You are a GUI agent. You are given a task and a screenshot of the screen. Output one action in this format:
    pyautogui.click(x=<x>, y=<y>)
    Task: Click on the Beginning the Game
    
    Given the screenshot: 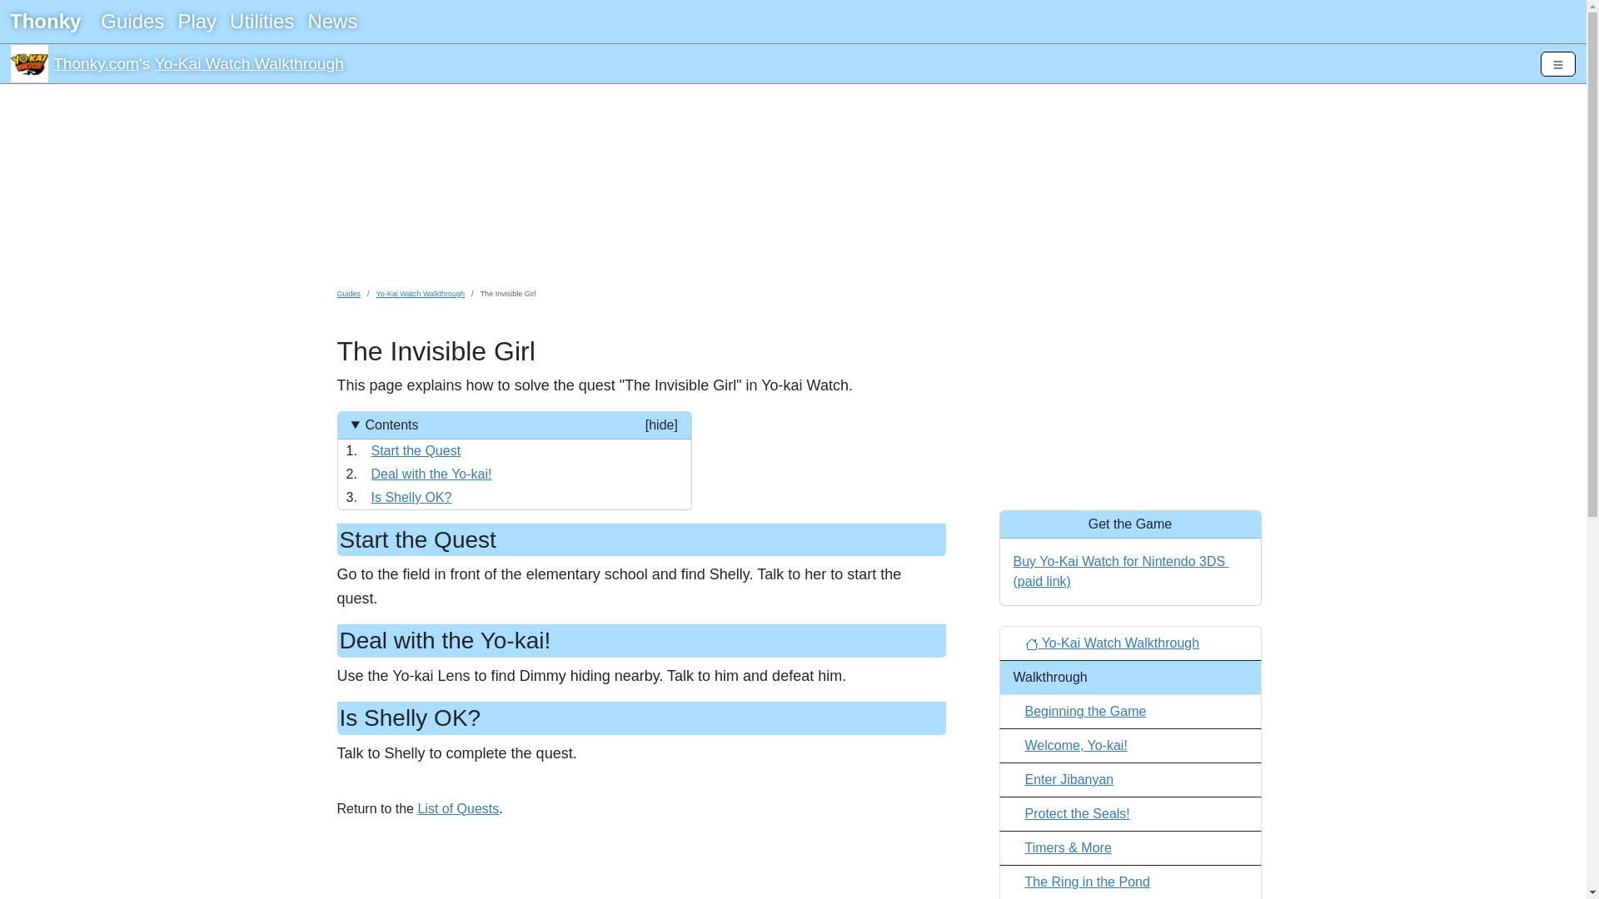 What is the action you would take?
    pyautogui.click(x=1085, y=711)
    